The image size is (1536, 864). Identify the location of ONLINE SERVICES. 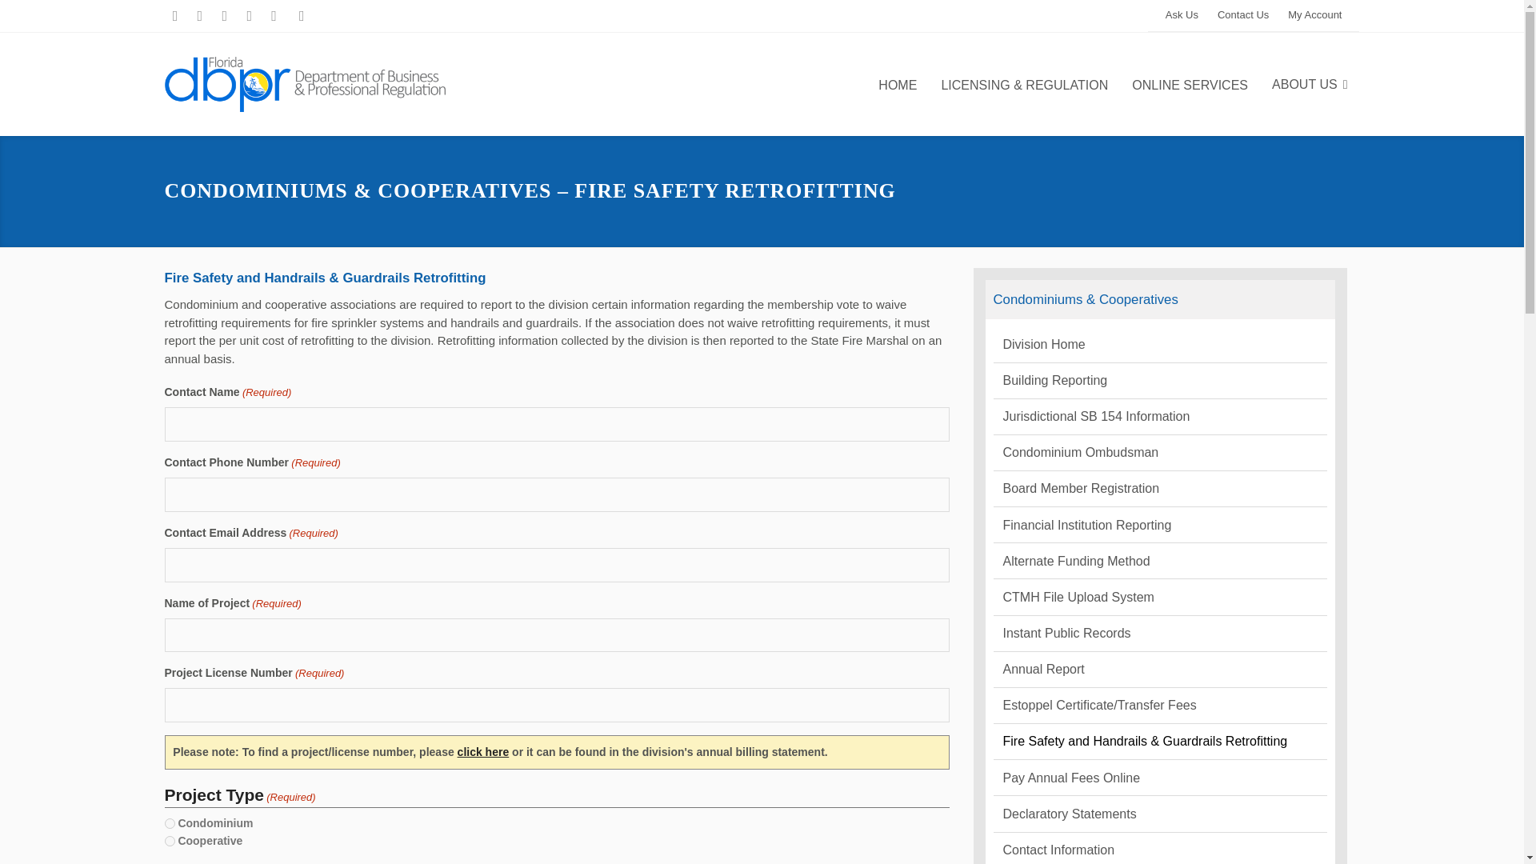
(170, 822).